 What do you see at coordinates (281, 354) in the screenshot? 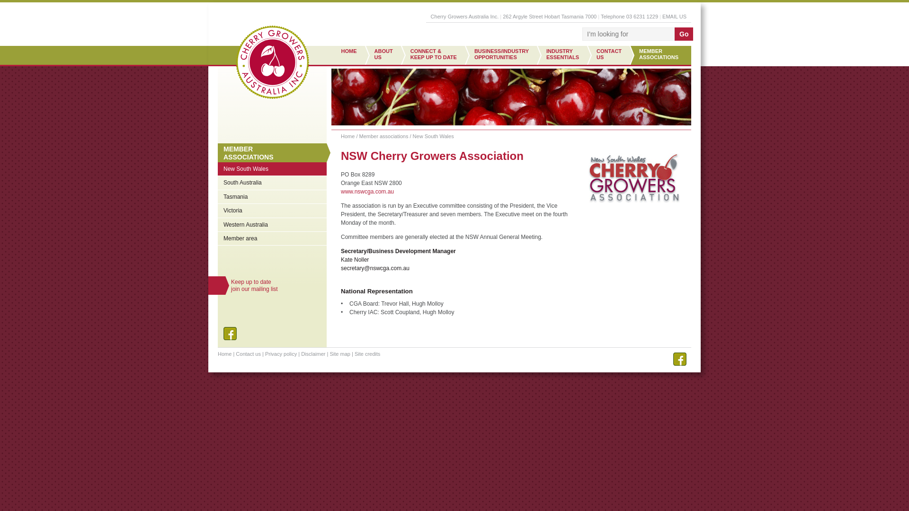
I see `Privacy policy` at bounding box center [281, 354].